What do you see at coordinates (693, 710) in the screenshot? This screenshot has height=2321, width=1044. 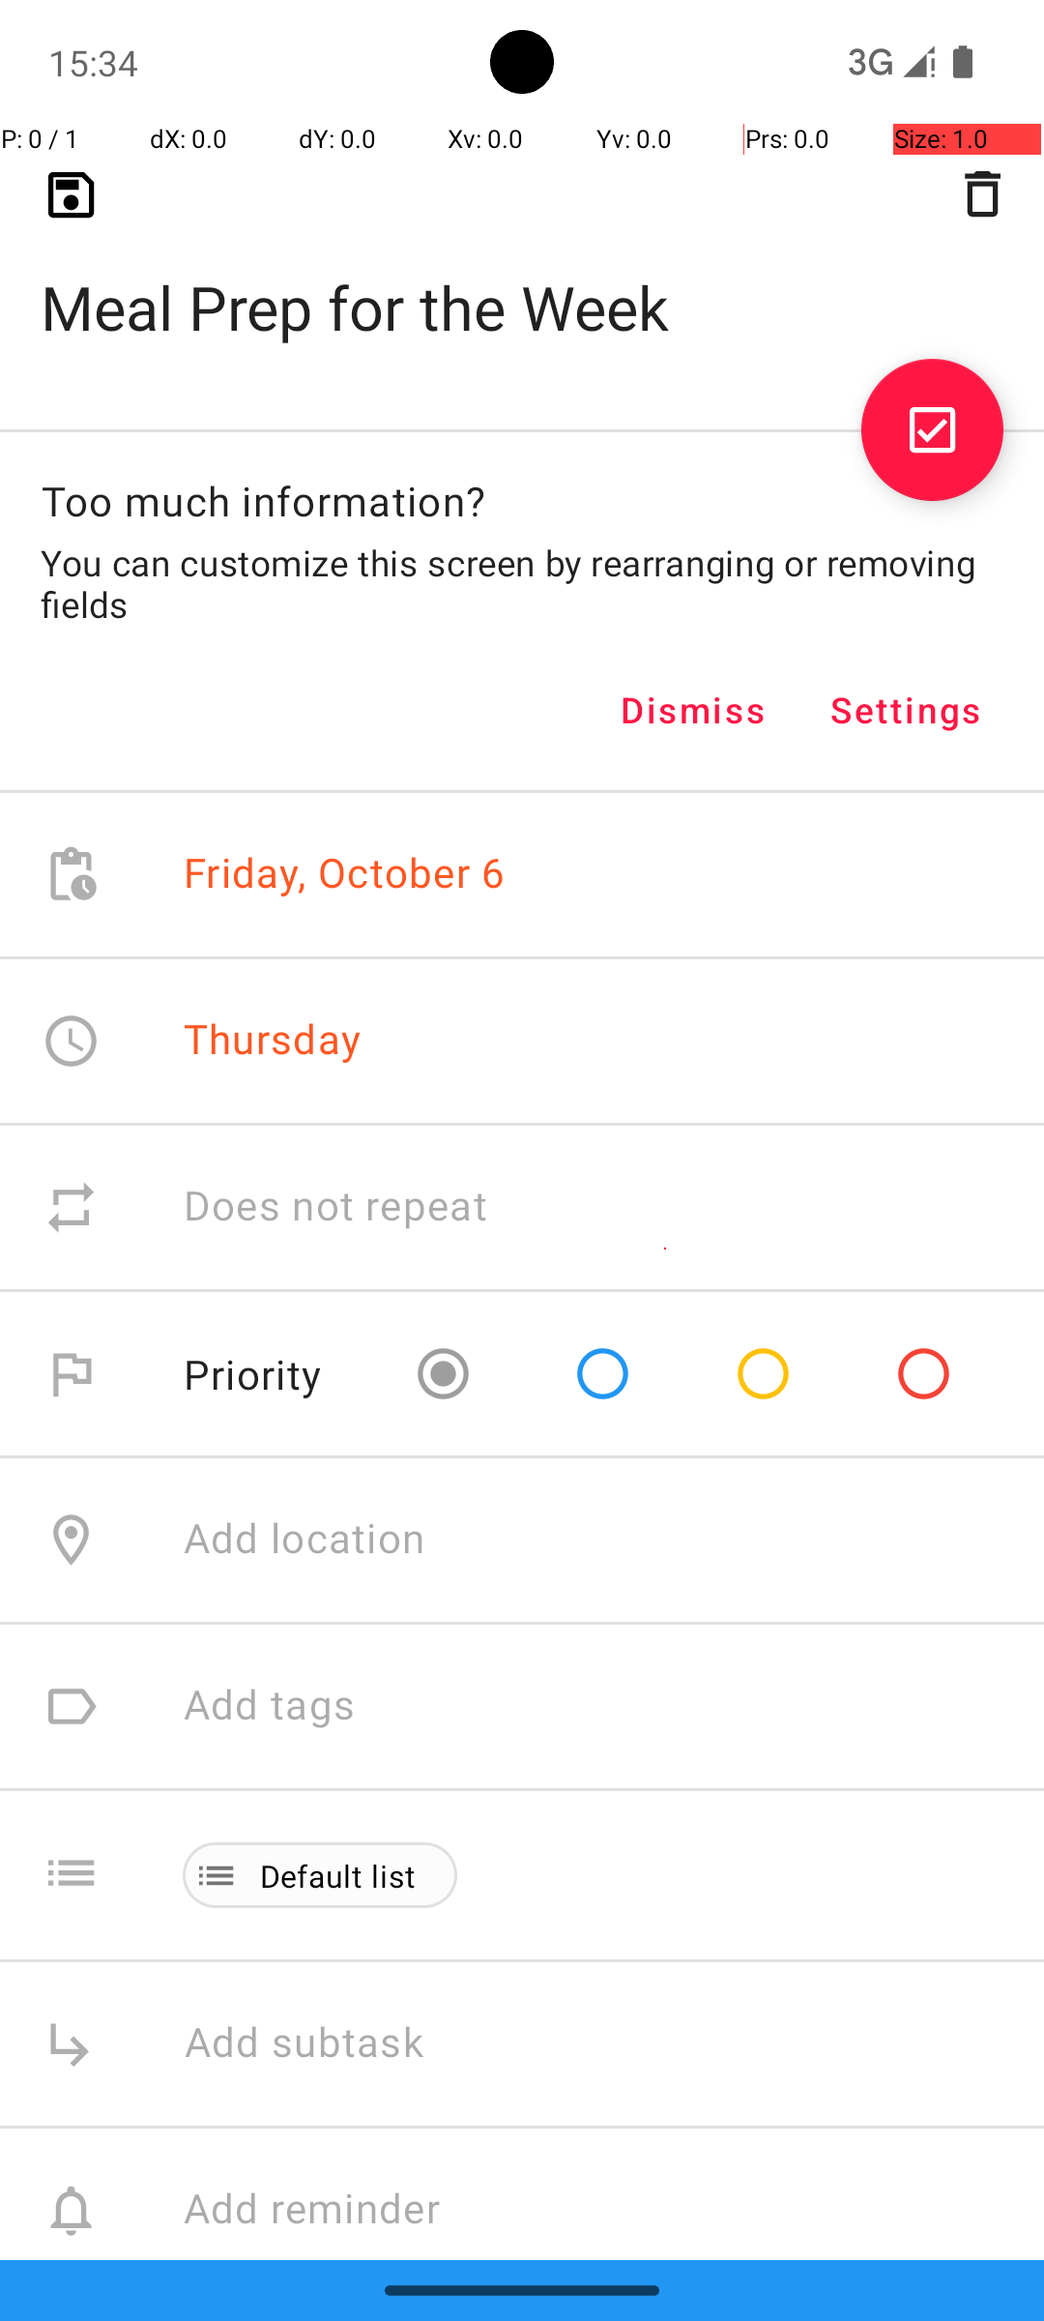 I see `Dismiss` at bounding box center [693, 710].